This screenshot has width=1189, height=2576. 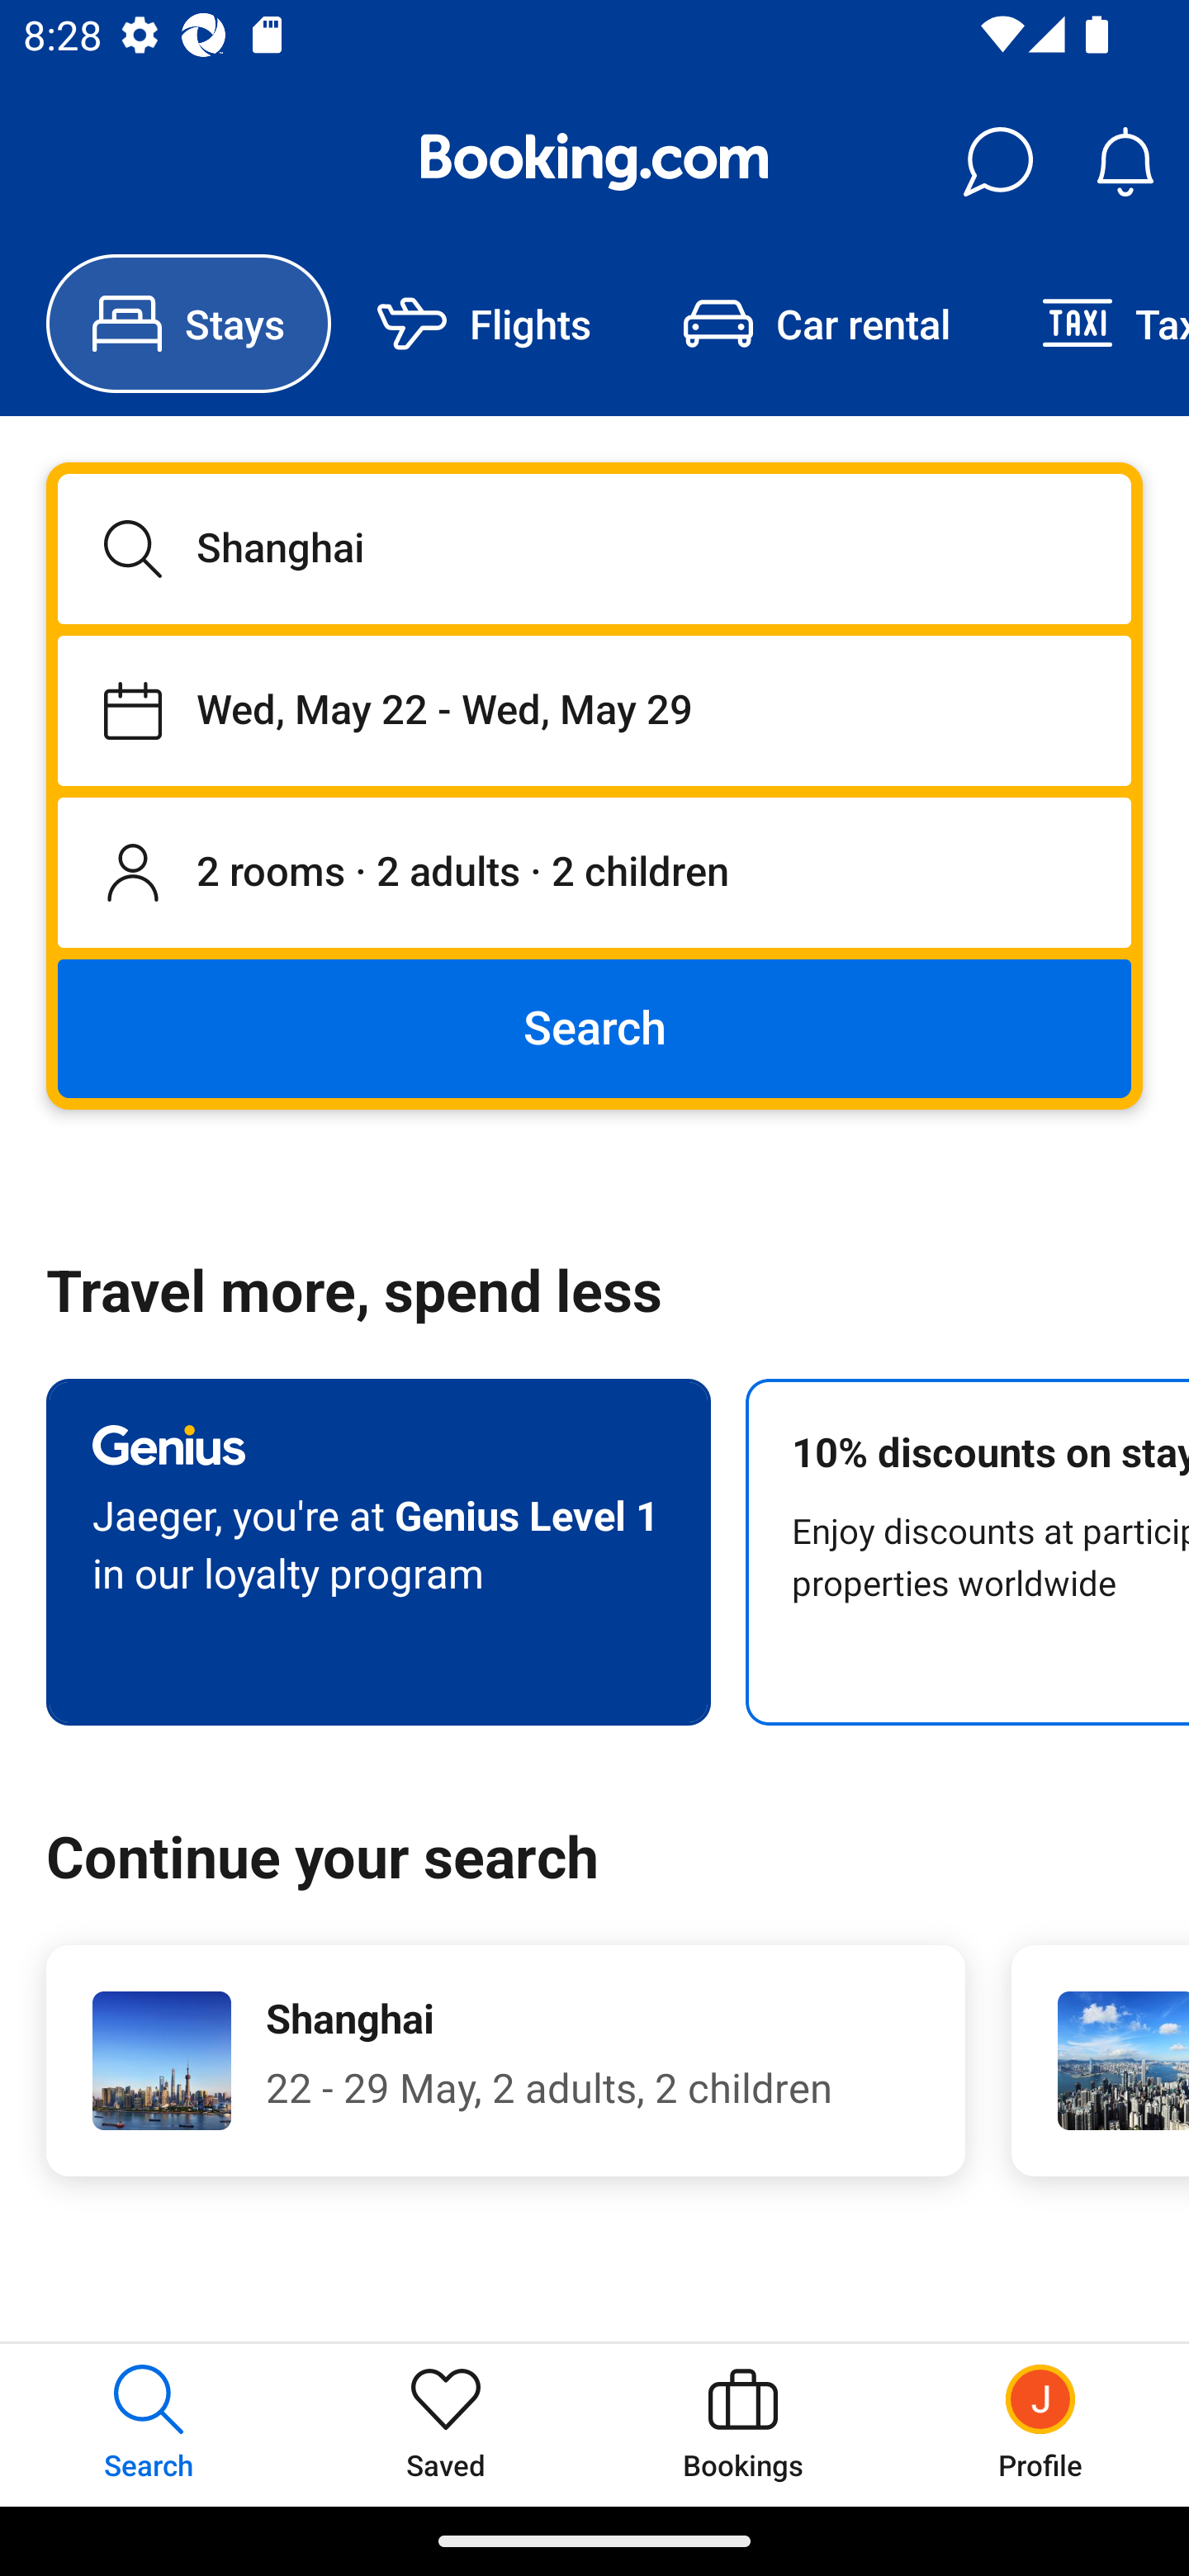 What do you see at coordinates (594, 1027) in the screenshot?
I see `Search` at bounding box center [594, 1027].